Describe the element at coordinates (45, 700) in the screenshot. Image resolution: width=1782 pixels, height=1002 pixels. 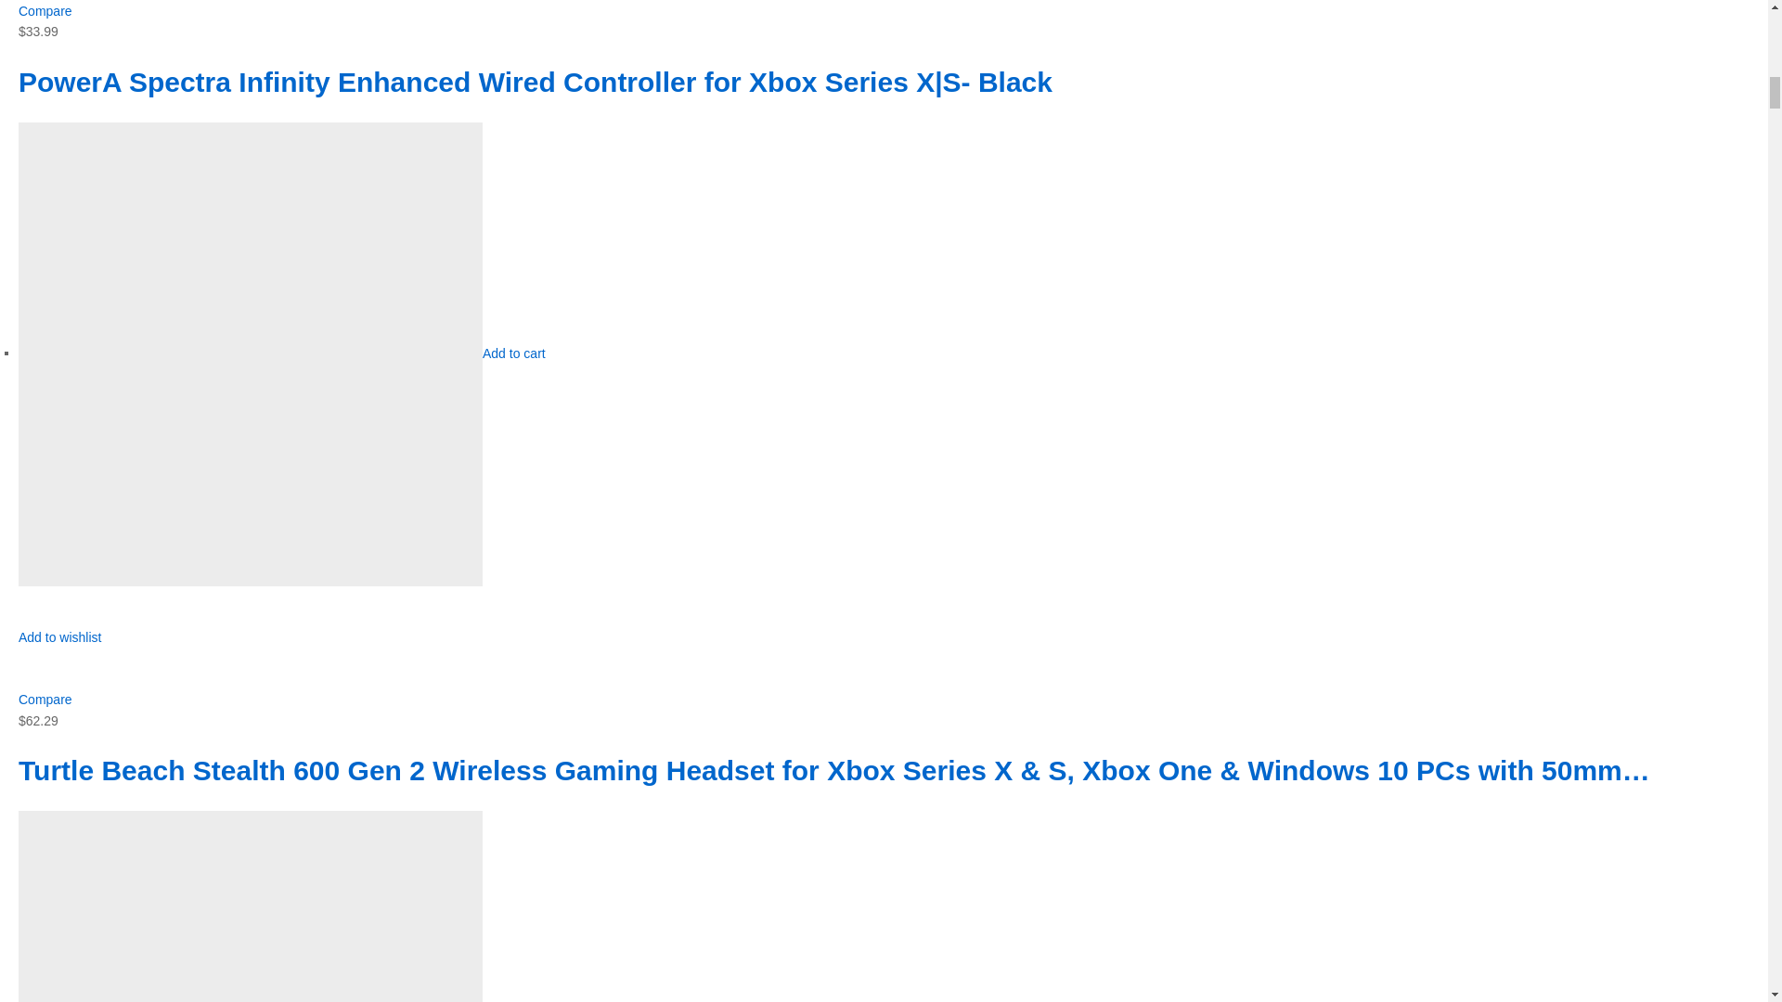
I see `Compare` at that location.